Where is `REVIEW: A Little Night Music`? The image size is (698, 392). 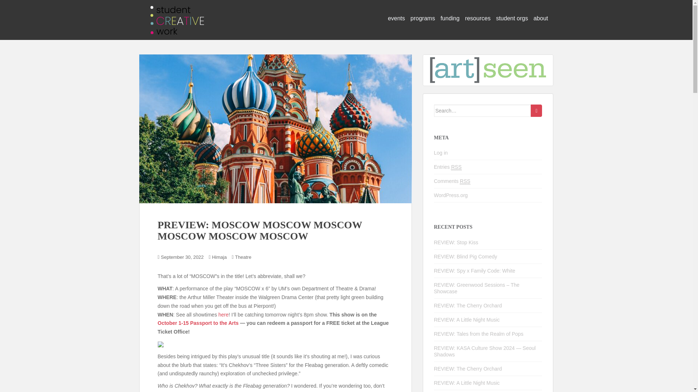 REVIEW: A Little Night Music is located at coordinates (467, 319).